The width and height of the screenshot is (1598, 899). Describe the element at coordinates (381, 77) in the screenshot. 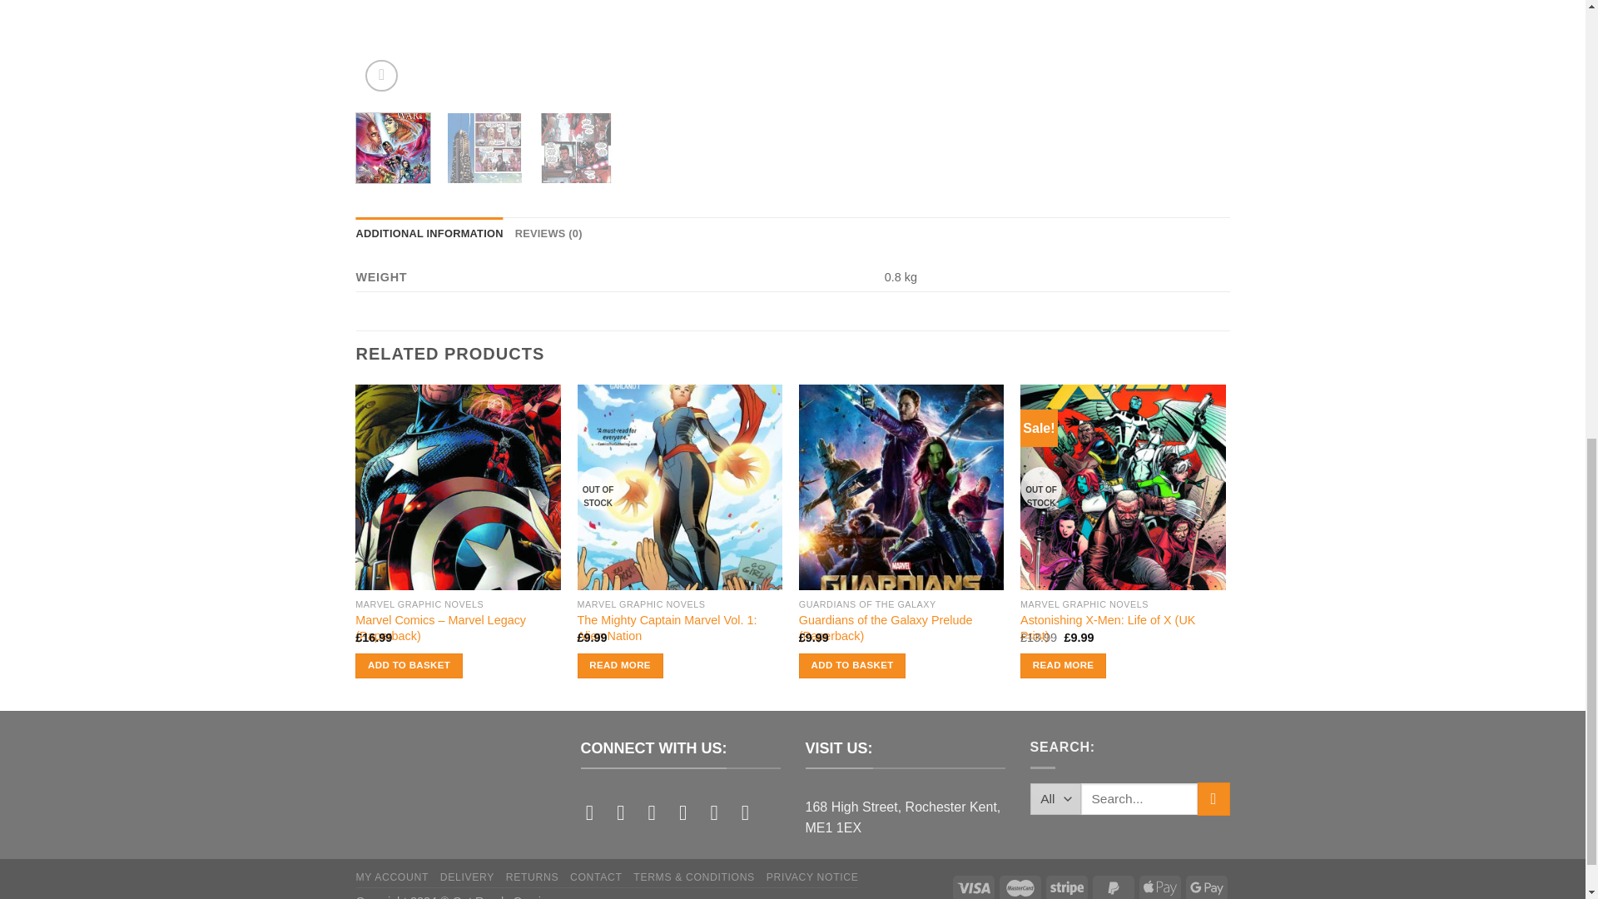

I see `Zoom` at that location.